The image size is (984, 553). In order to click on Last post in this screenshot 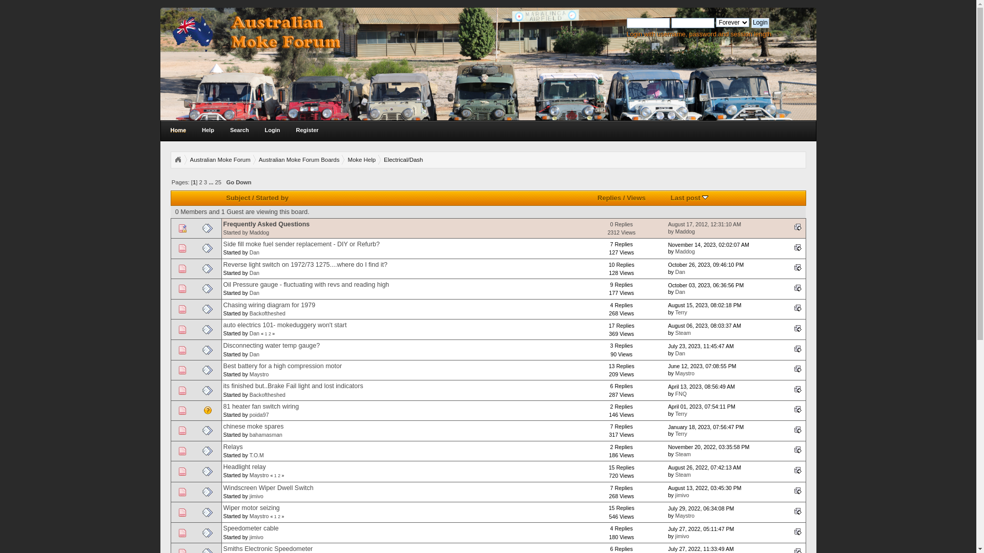, I will do `click(798, 491)`.